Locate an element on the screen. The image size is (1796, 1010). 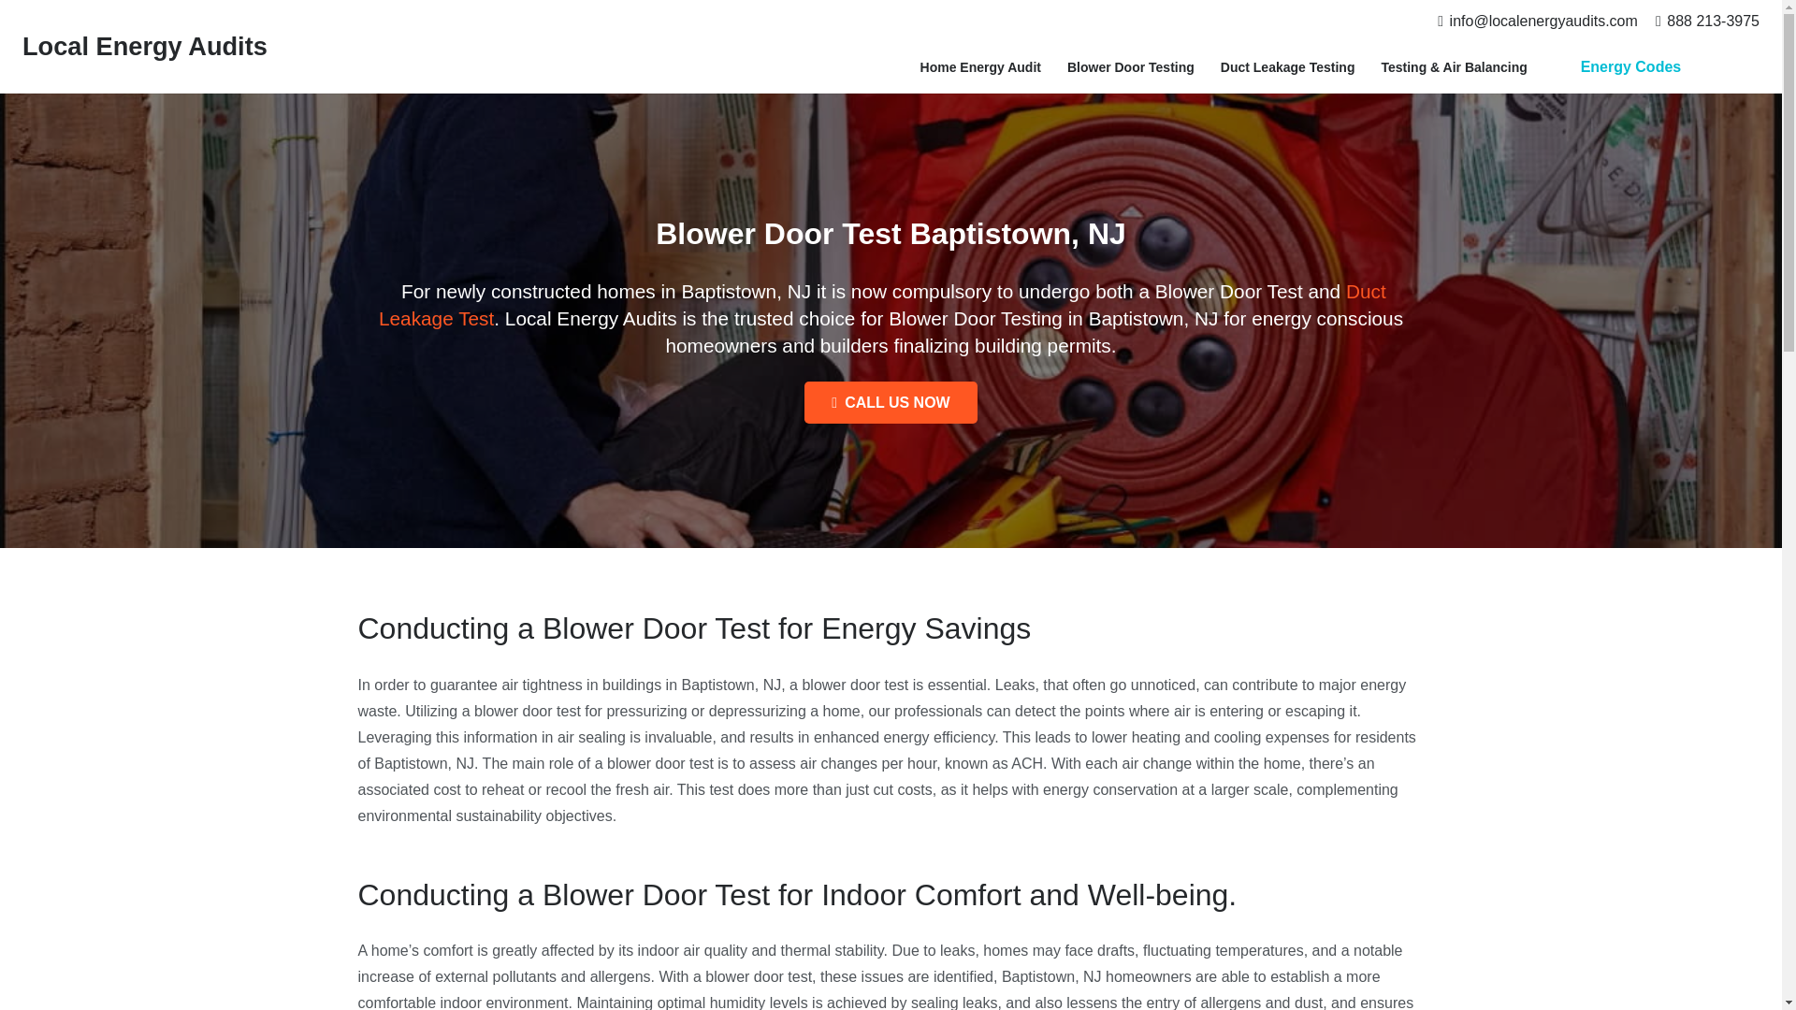
CALL US NOW is located at coordinates (891, 402).